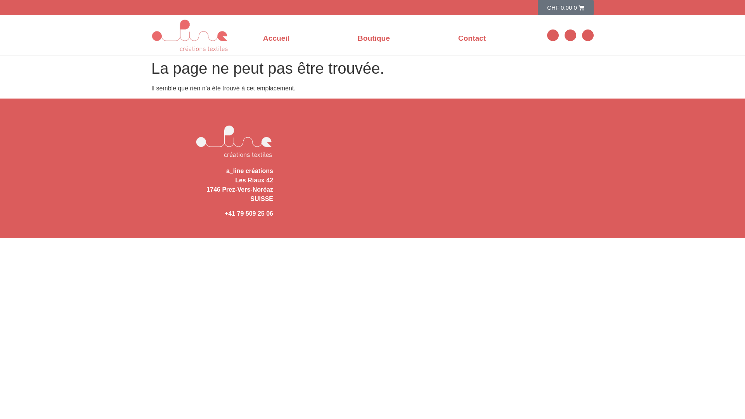  I want to click on Boutique, so click(374, 38).